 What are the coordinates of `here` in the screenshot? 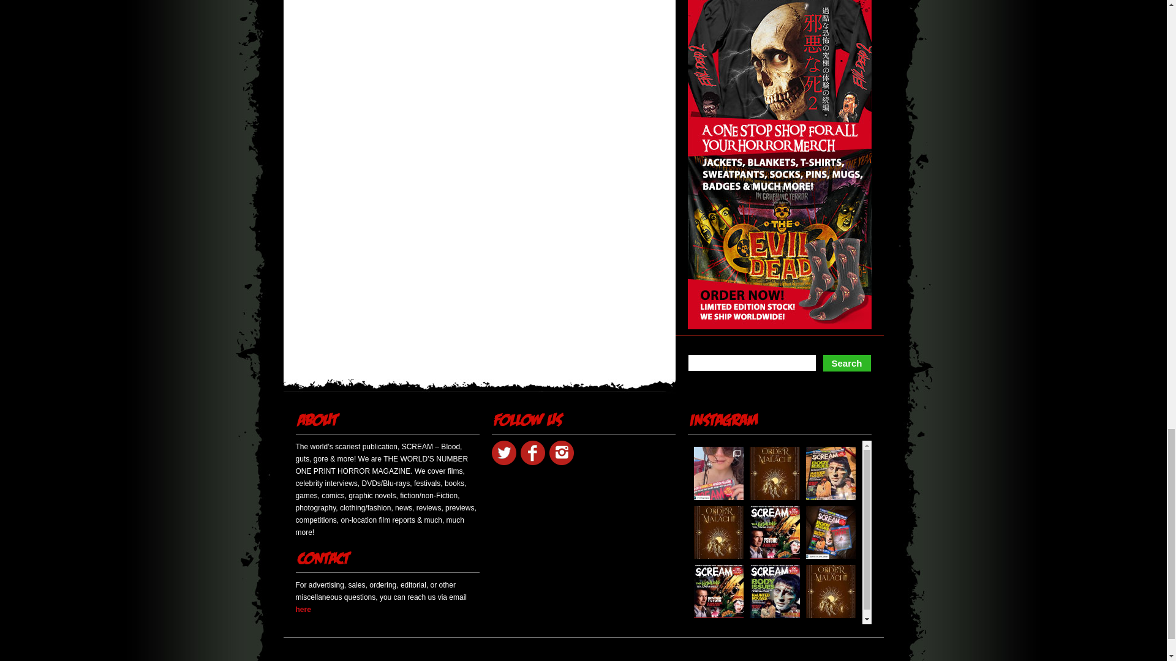 It's located at (303, 610).